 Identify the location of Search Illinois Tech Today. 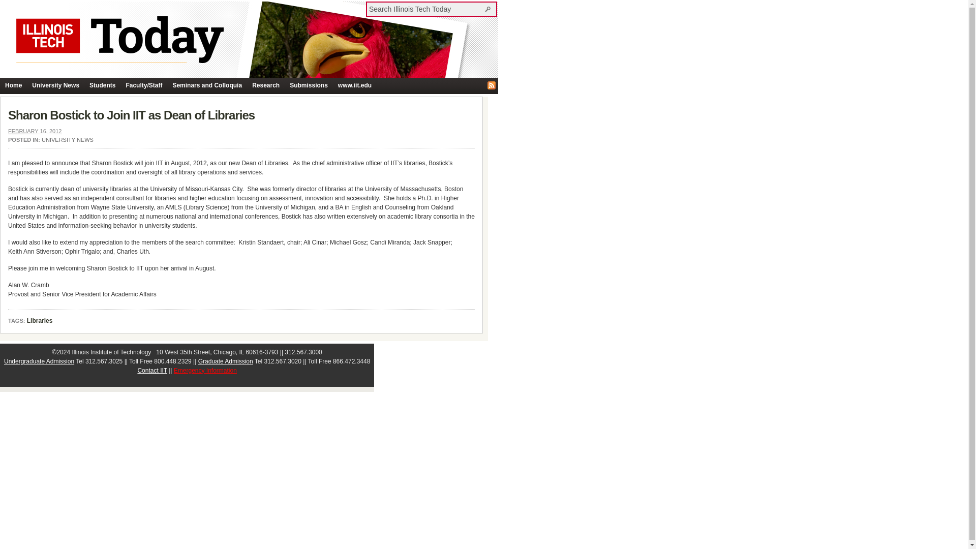
(489, 9).